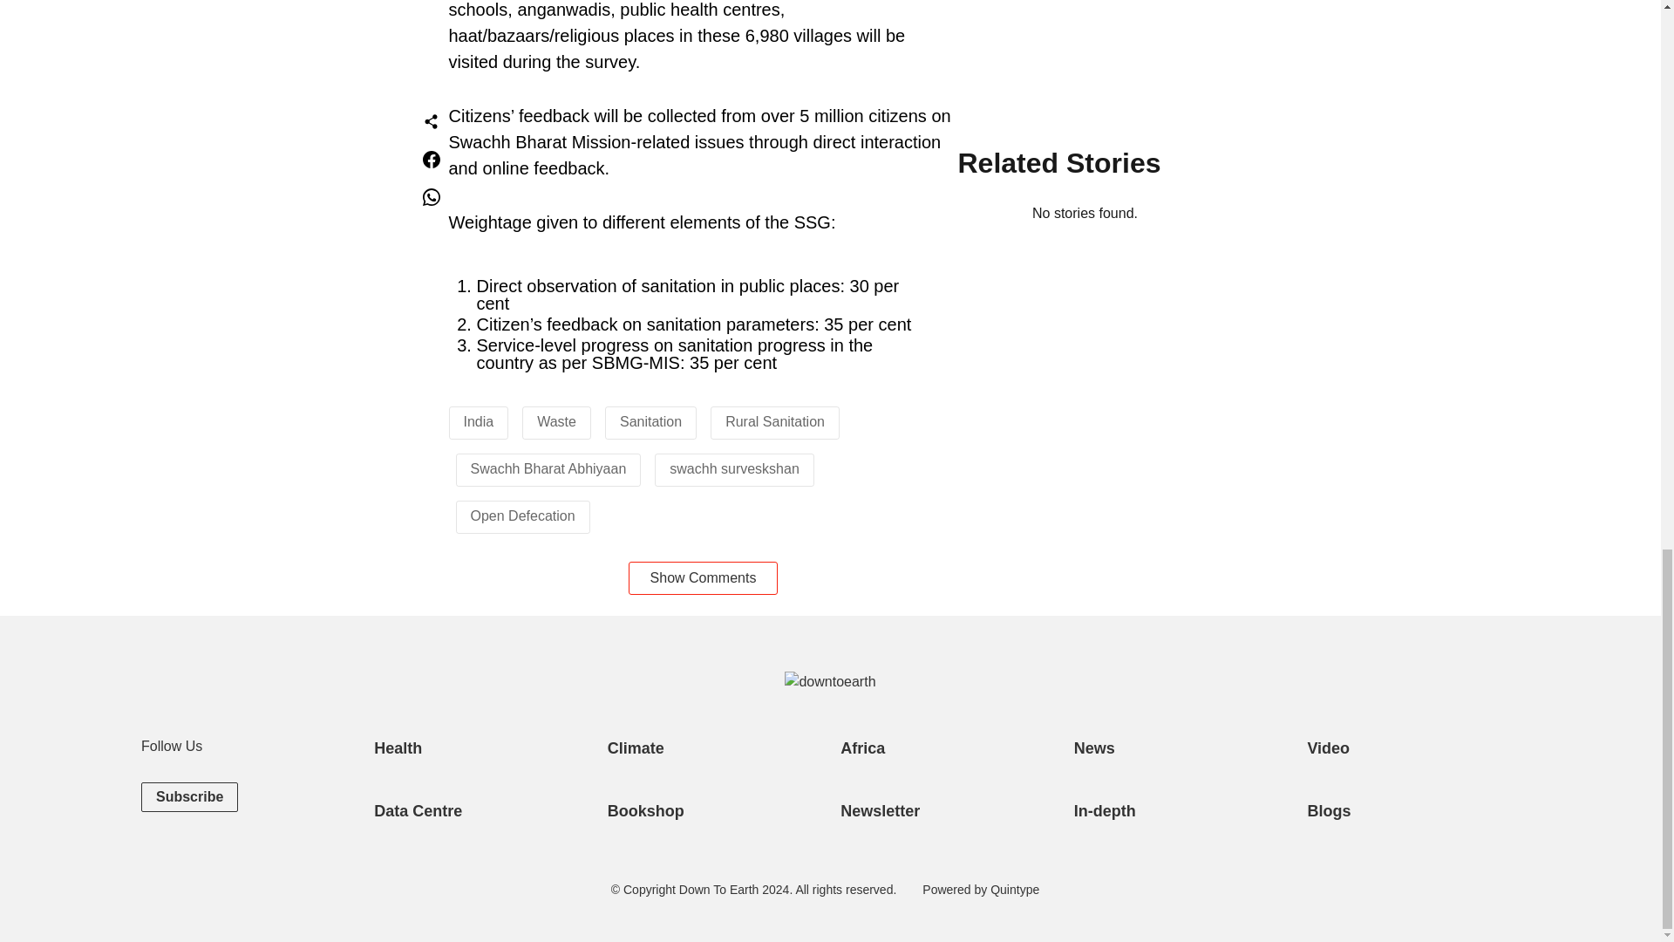  Describe the element at coordinates (548, 469) in the screenshot. I see `Swachh Bharat Abhiyaan` at that location.